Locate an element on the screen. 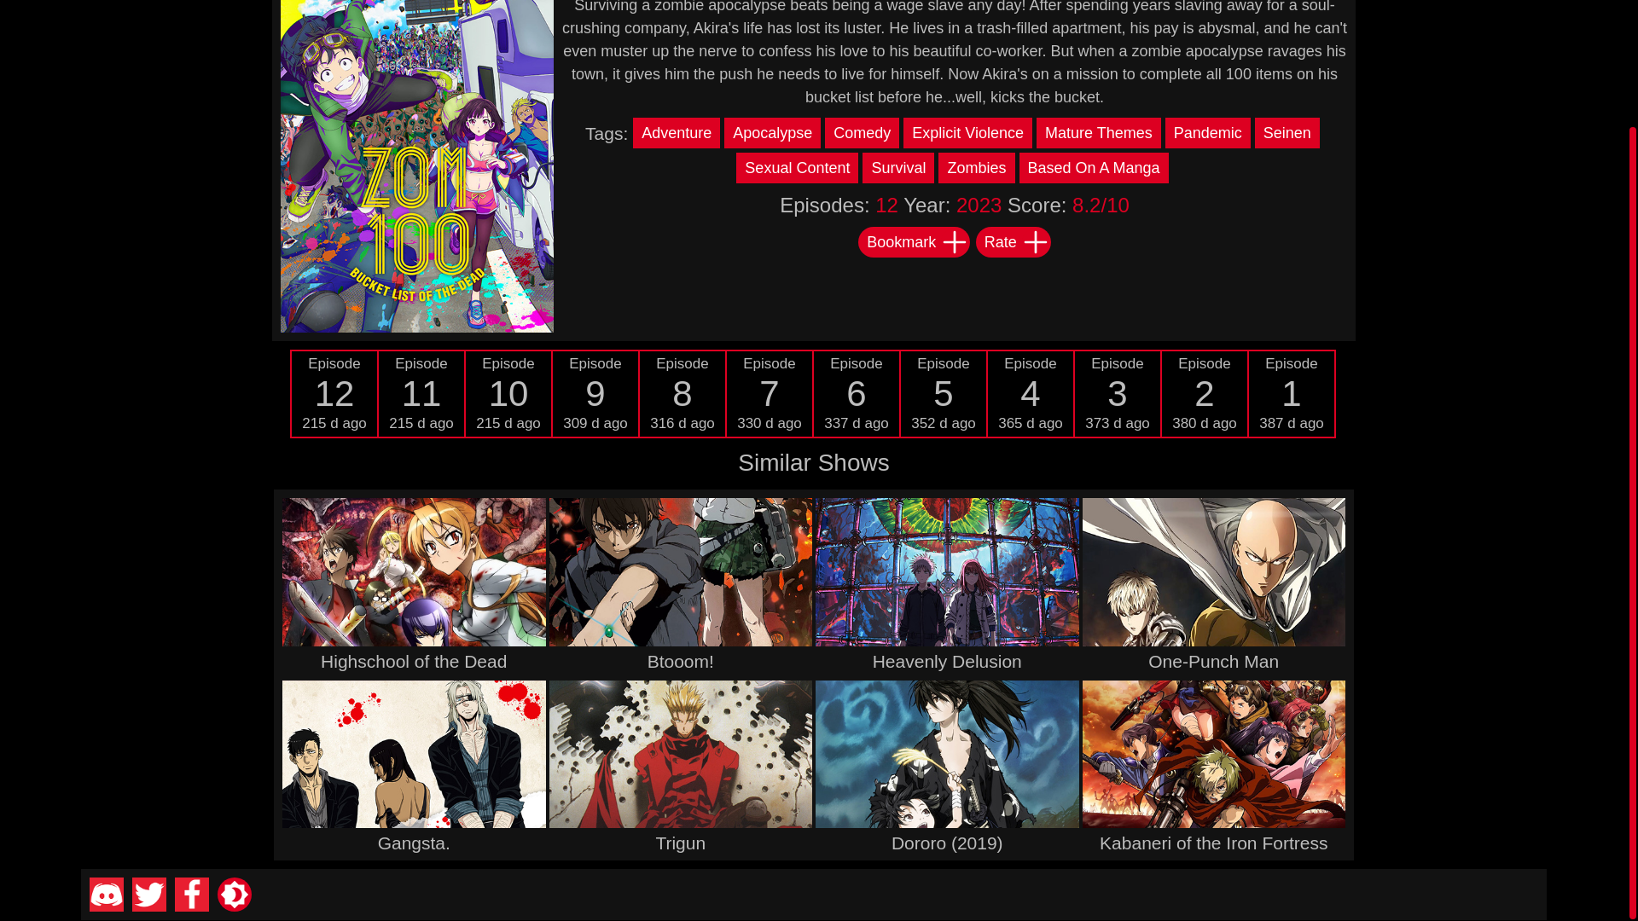 The height and width of the screenshot is (921, 1638). Zombies is located at coordinates (421, 392).